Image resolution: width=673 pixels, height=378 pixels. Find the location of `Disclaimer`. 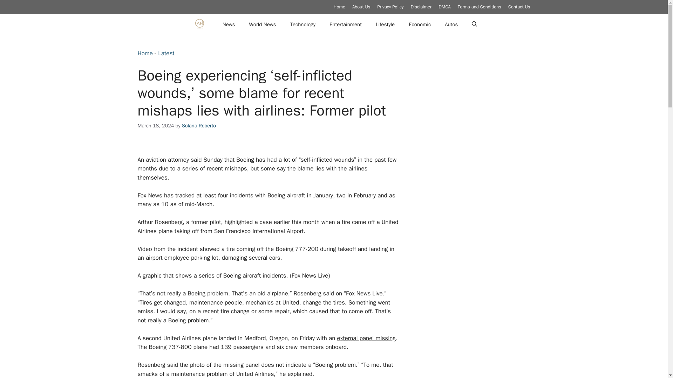

Disclaimer is located at coordinates (421, 7).